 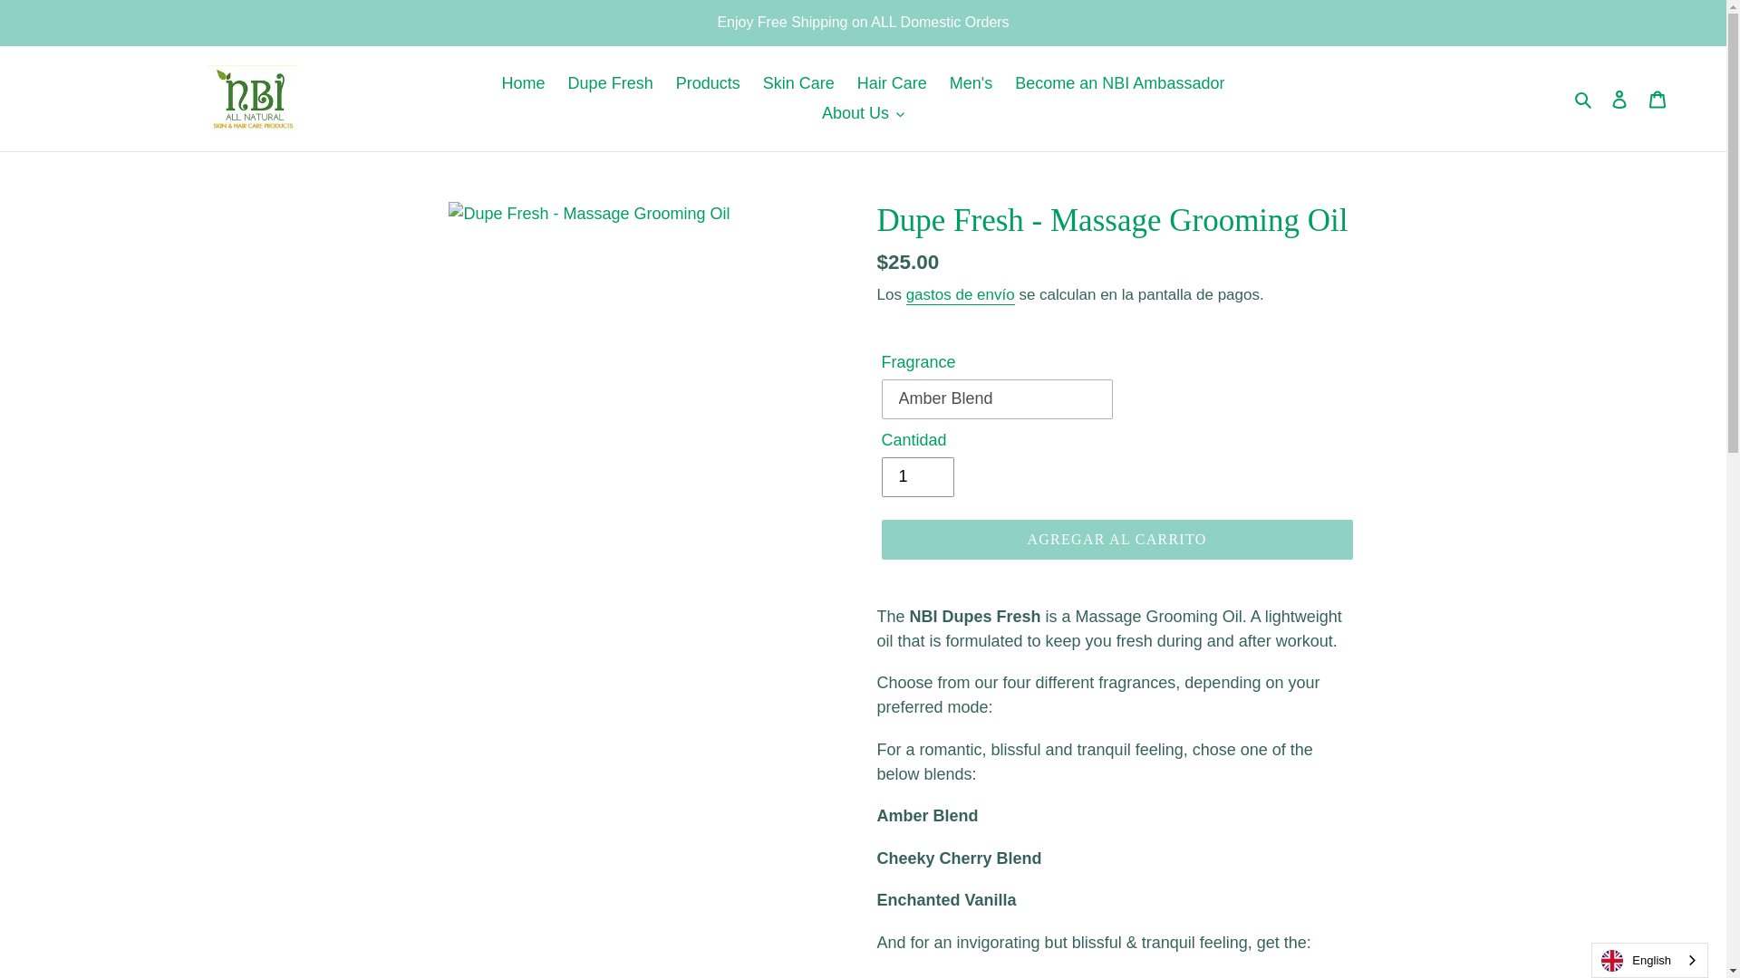 I want to click on Home, so click(x=524, y=83).